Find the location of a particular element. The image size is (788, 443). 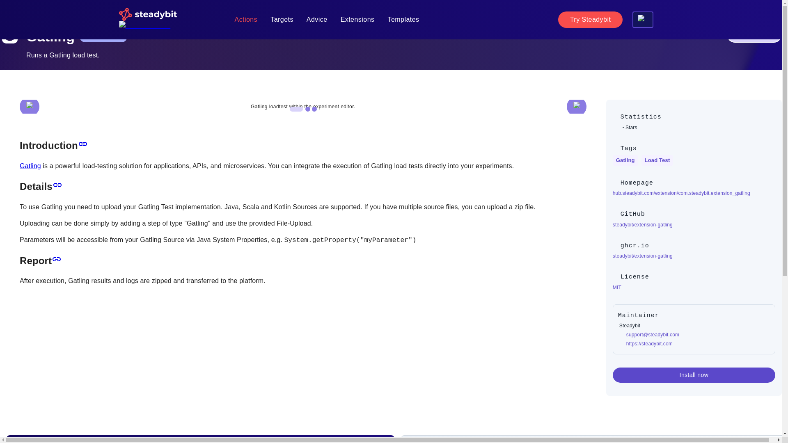

Templates is located at coordinates (403, 20).